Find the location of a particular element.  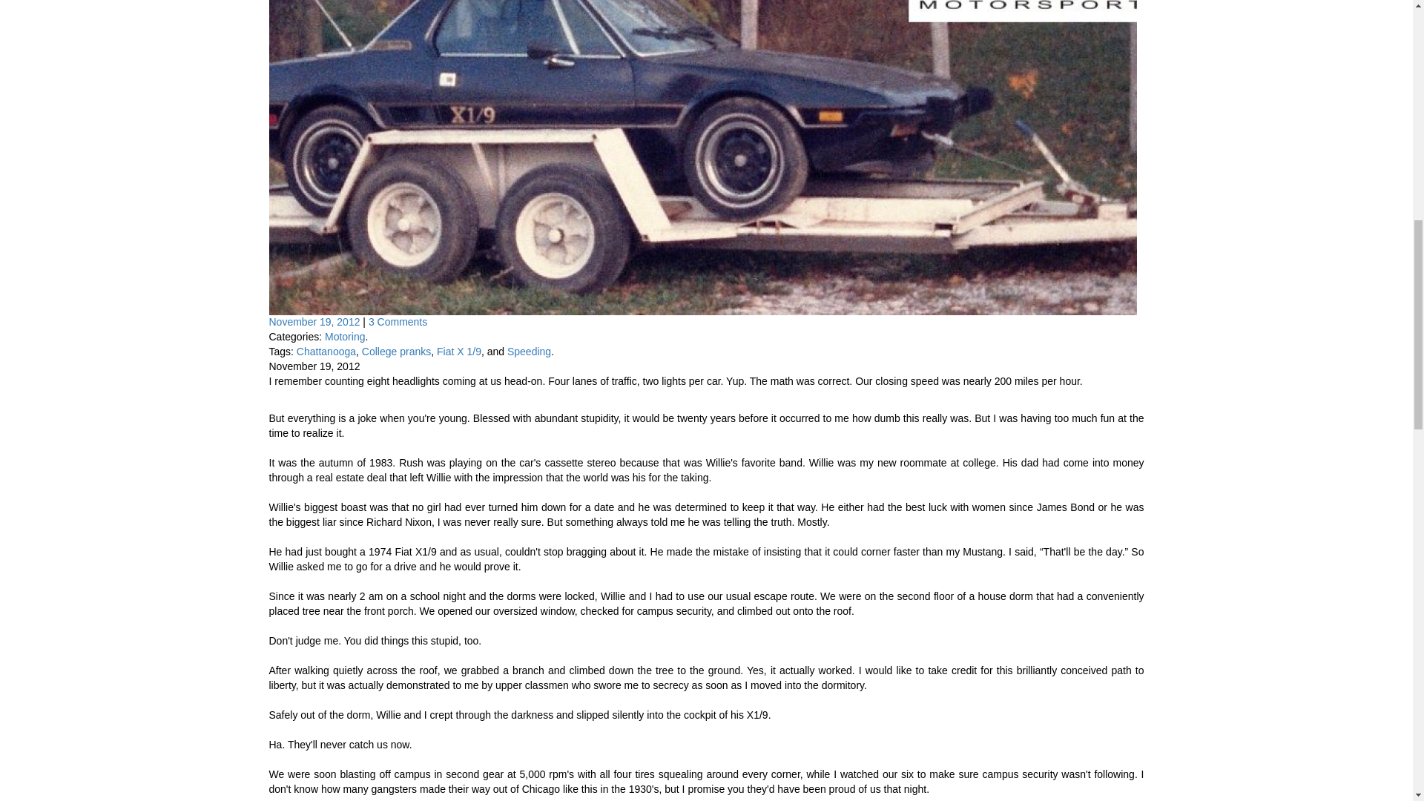

College pranks is located at coordinates (396, 351).